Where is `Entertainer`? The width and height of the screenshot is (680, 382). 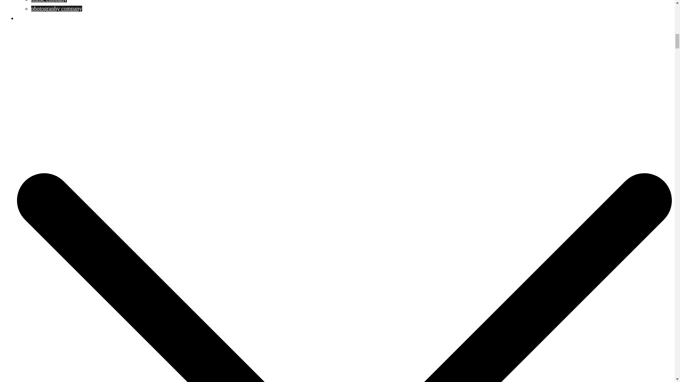
Entertainer is located at coordinates (30, 18).